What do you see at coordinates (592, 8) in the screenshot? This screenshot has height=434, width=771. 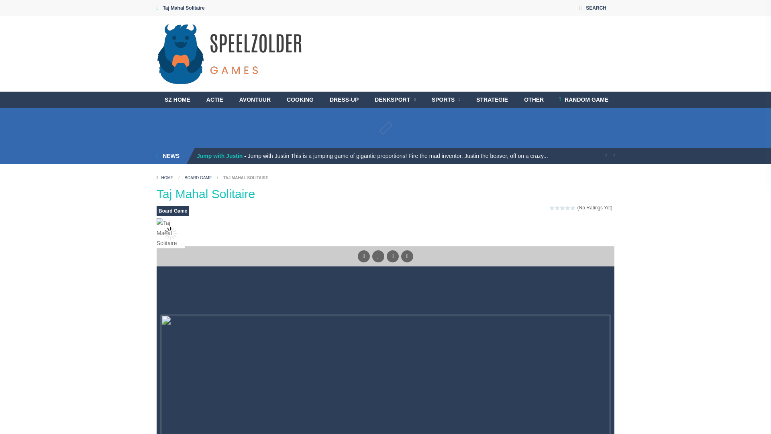 I see `SEARCH` at bounding box center [592, 8].